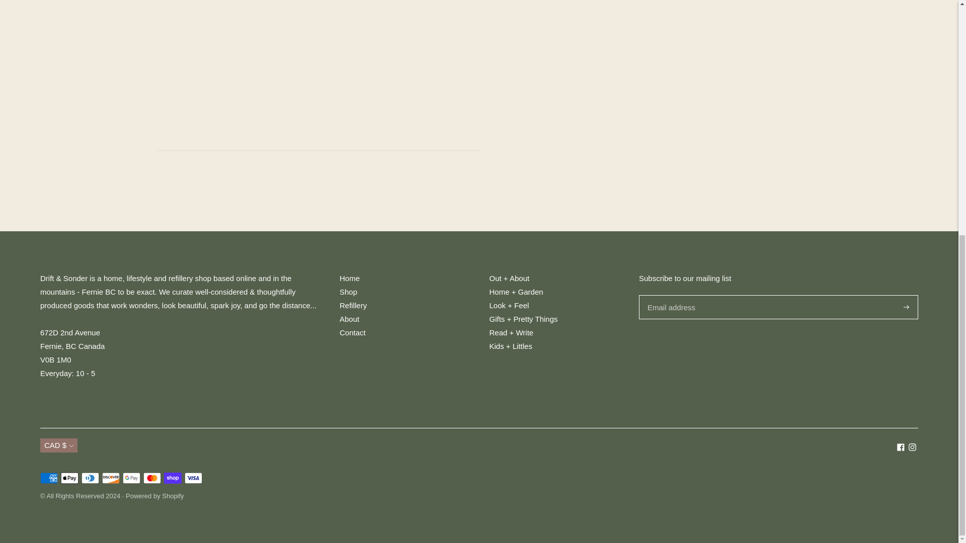  Describe the element at coordinates (173, 478) in the screenshot. I see `Shop Pay` at that location.